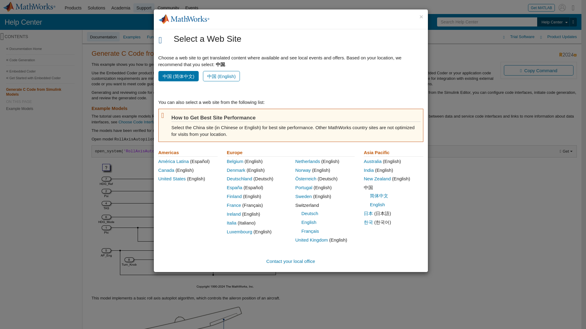 This screenshot has height=329, width=586. Describe the element at coordinates (96, 8) in the screenshot. I see `Solutions` at that location.